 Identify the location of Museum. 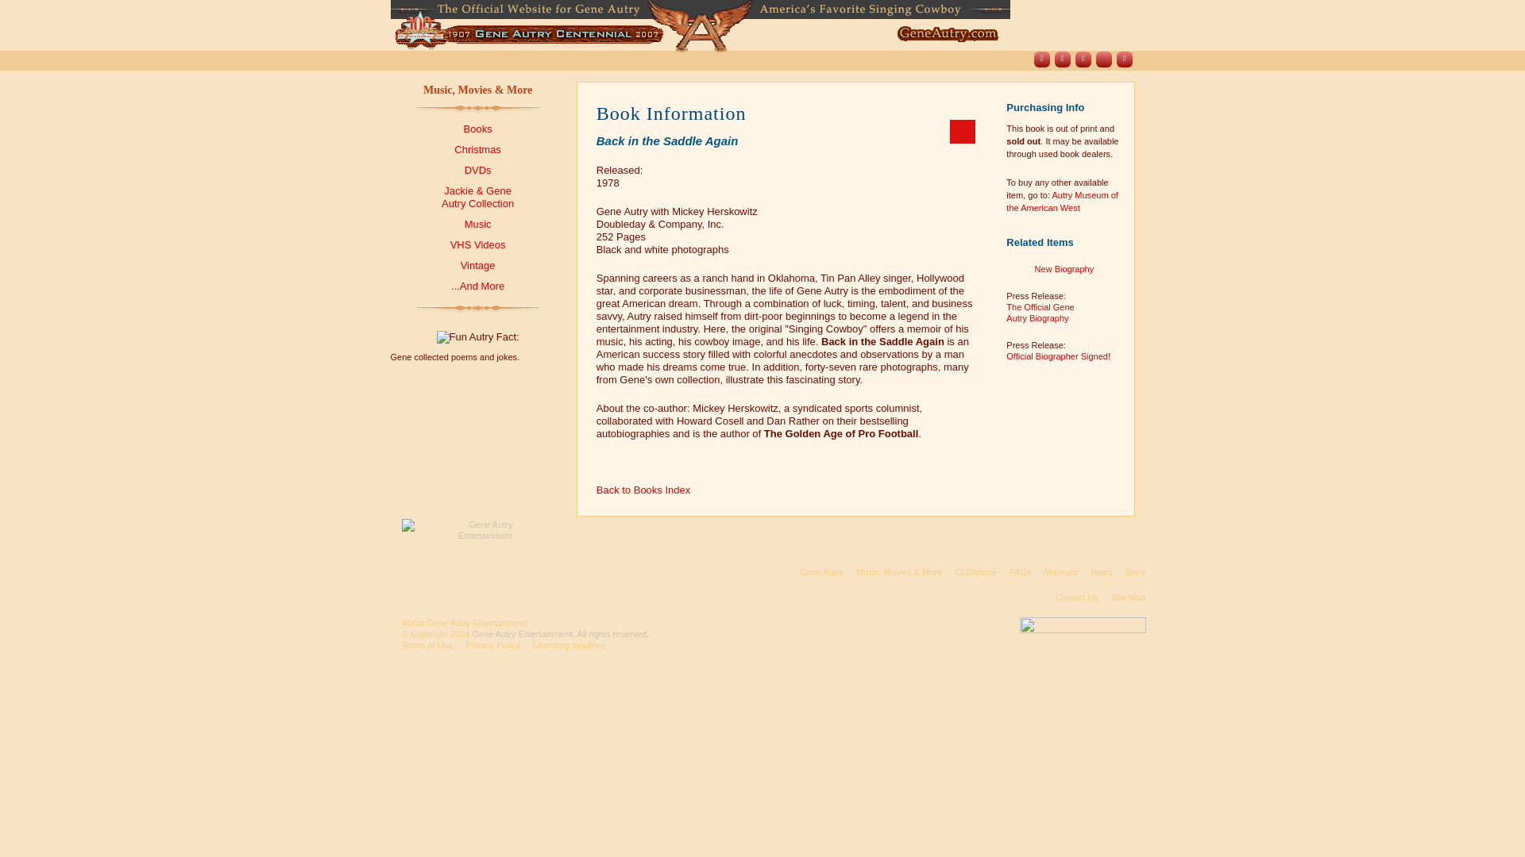
(1060, 571).